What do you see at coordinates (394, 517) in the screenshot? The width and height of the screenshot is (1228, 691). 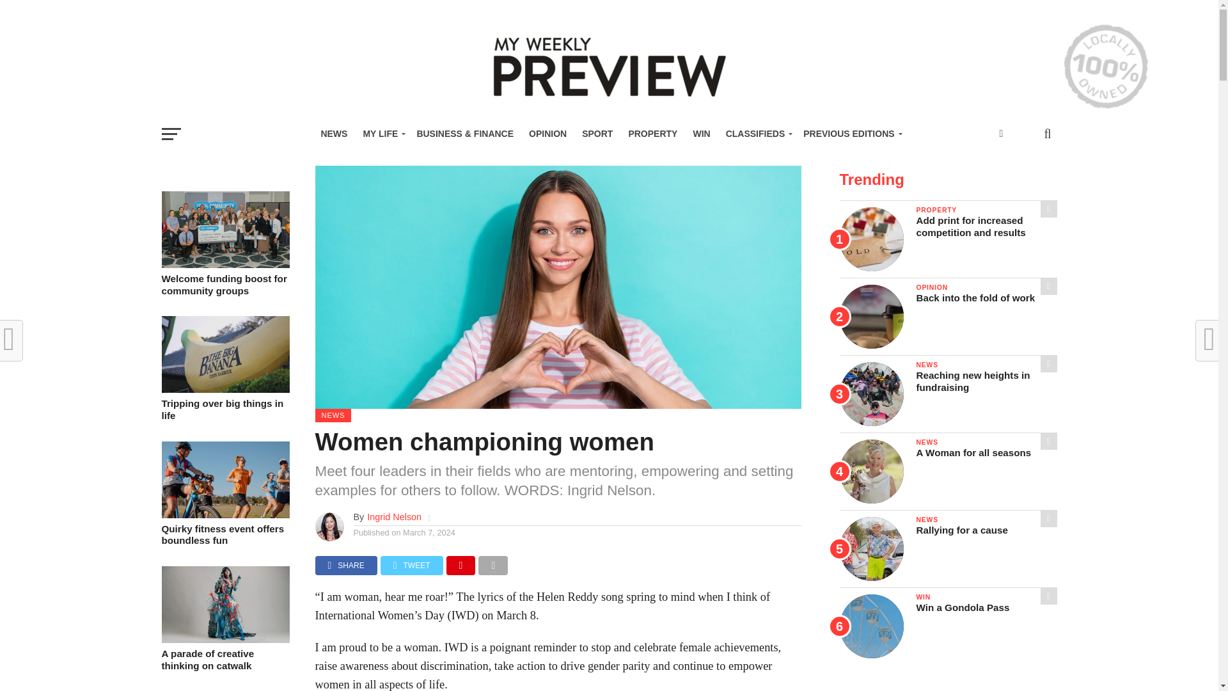 I see `Posts by Ingrid Nelson` at bounding box center [394, 517].